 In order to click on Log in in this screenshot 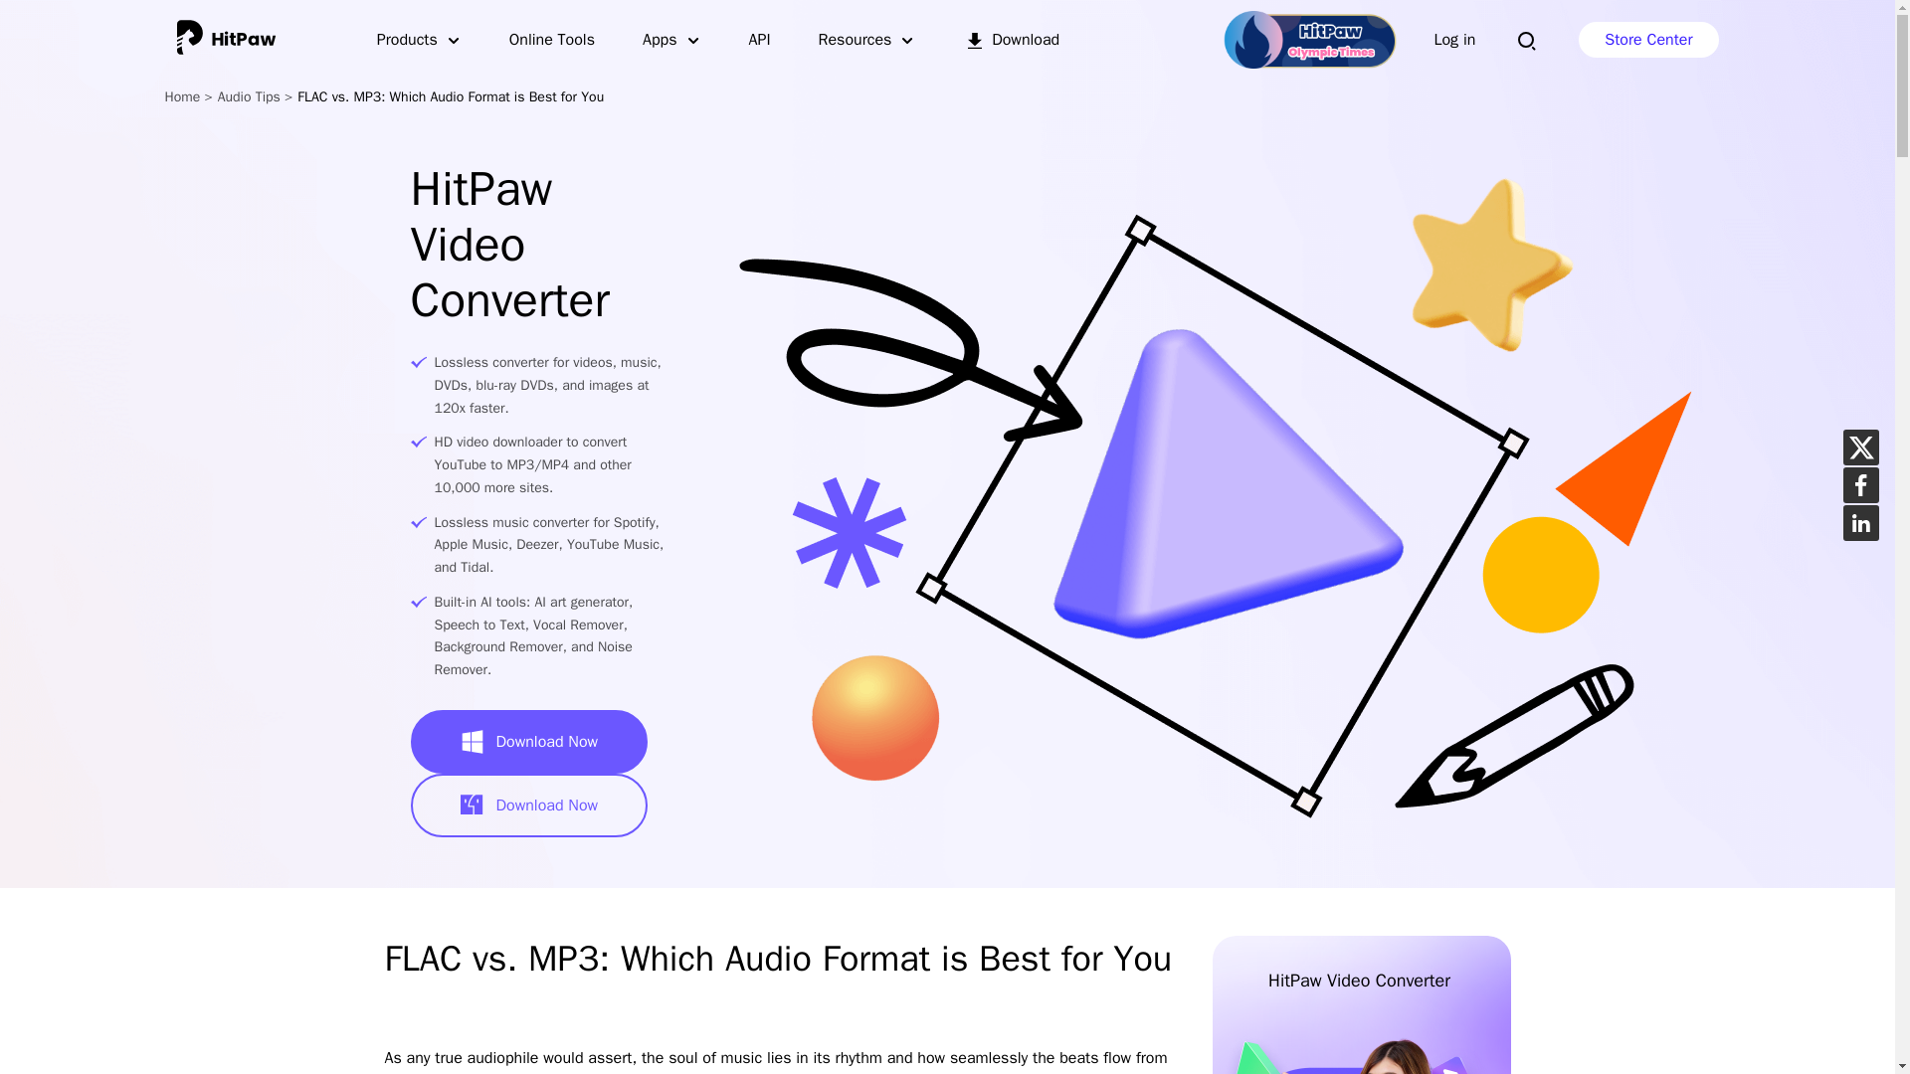, I will do `click(1454, 40)`.